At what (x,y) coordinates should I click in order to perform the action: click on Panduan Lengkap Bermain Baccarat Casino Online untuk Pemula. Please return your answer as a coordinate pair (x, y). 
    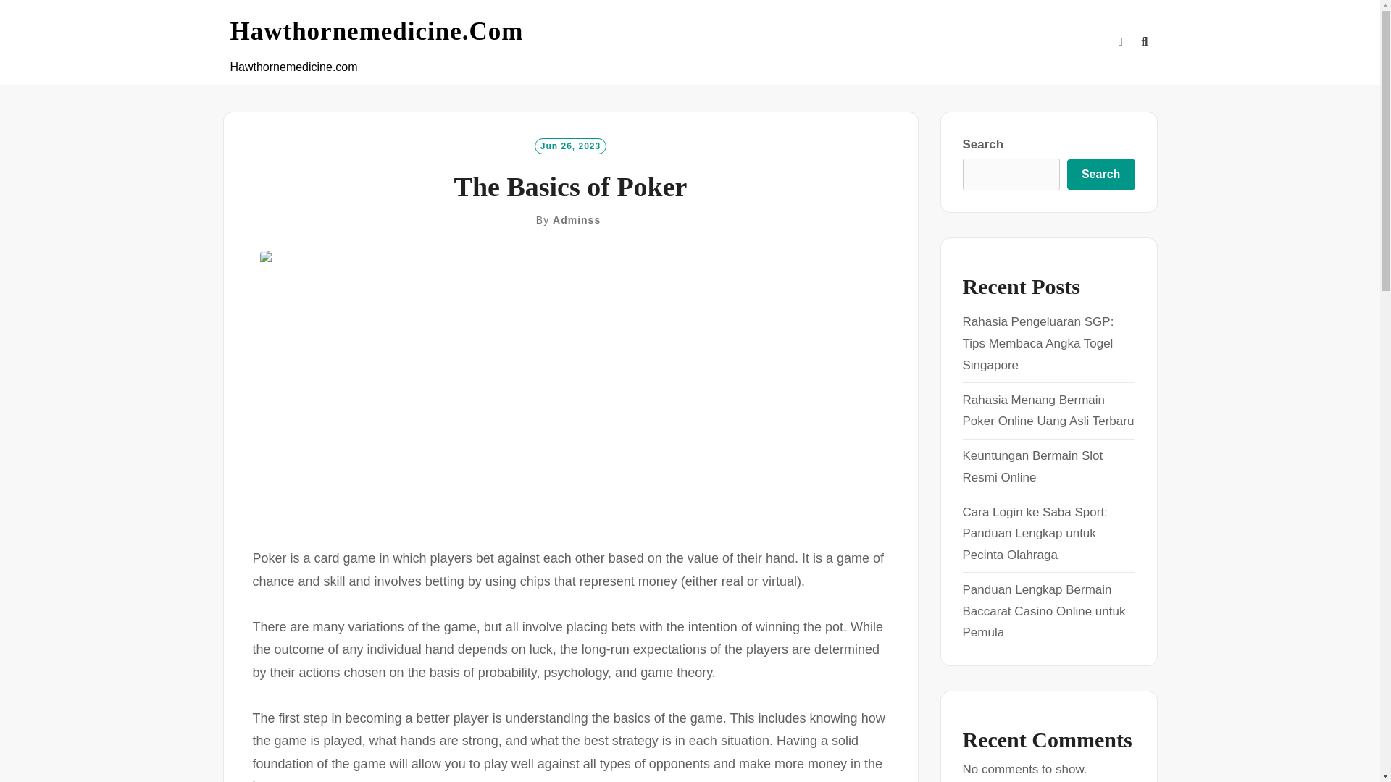
    Looking at the image, I should click on (1043, 611).